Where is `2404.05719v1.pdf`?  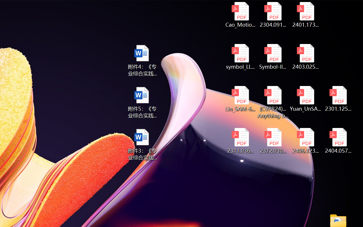 2404.05719v1.pdf is located at coordinates (338, 141).